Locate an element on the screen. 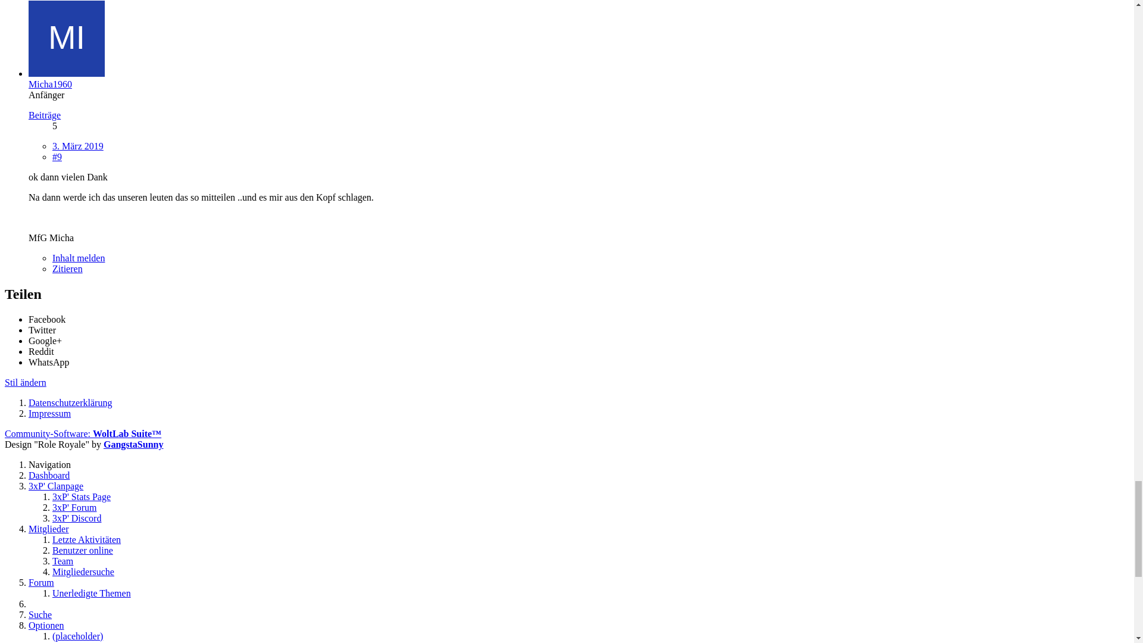 This screenshot has height=643, width=1143. Dieses Thema is located at coordinates (56, 337).